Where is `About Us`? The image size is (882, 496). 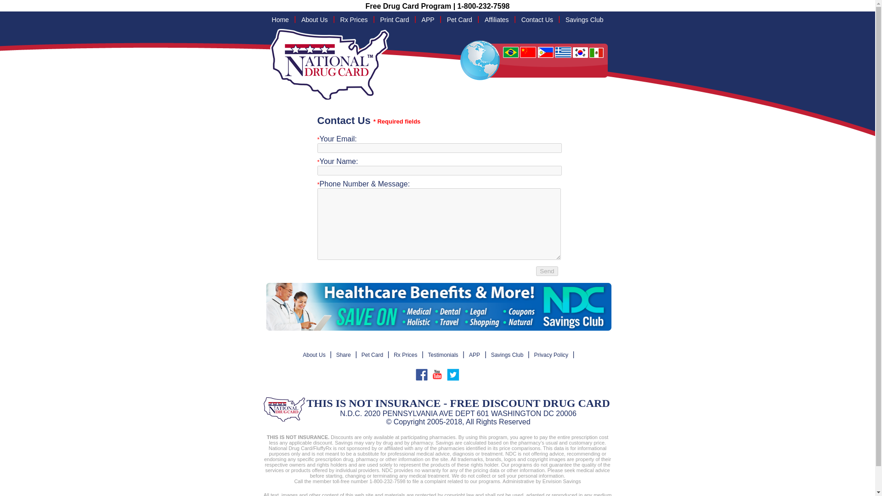
About Us is located at coordinates (314, 20).